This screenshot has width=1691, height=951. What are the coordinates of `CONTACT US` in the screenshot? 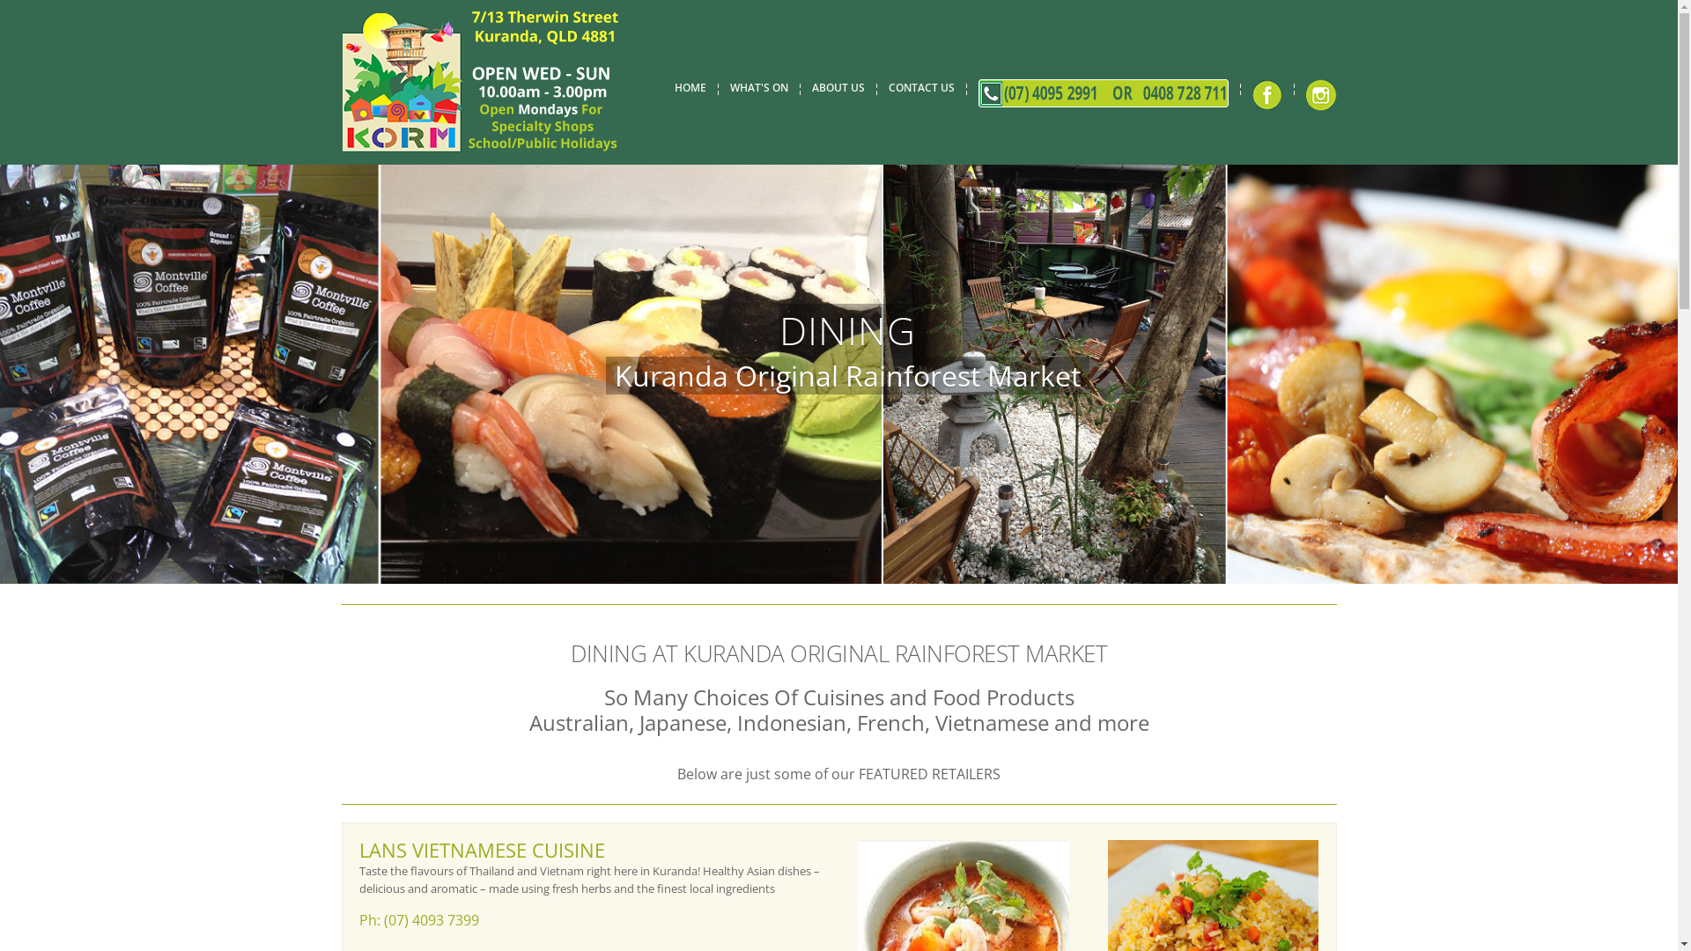 It's located at (921, 88).